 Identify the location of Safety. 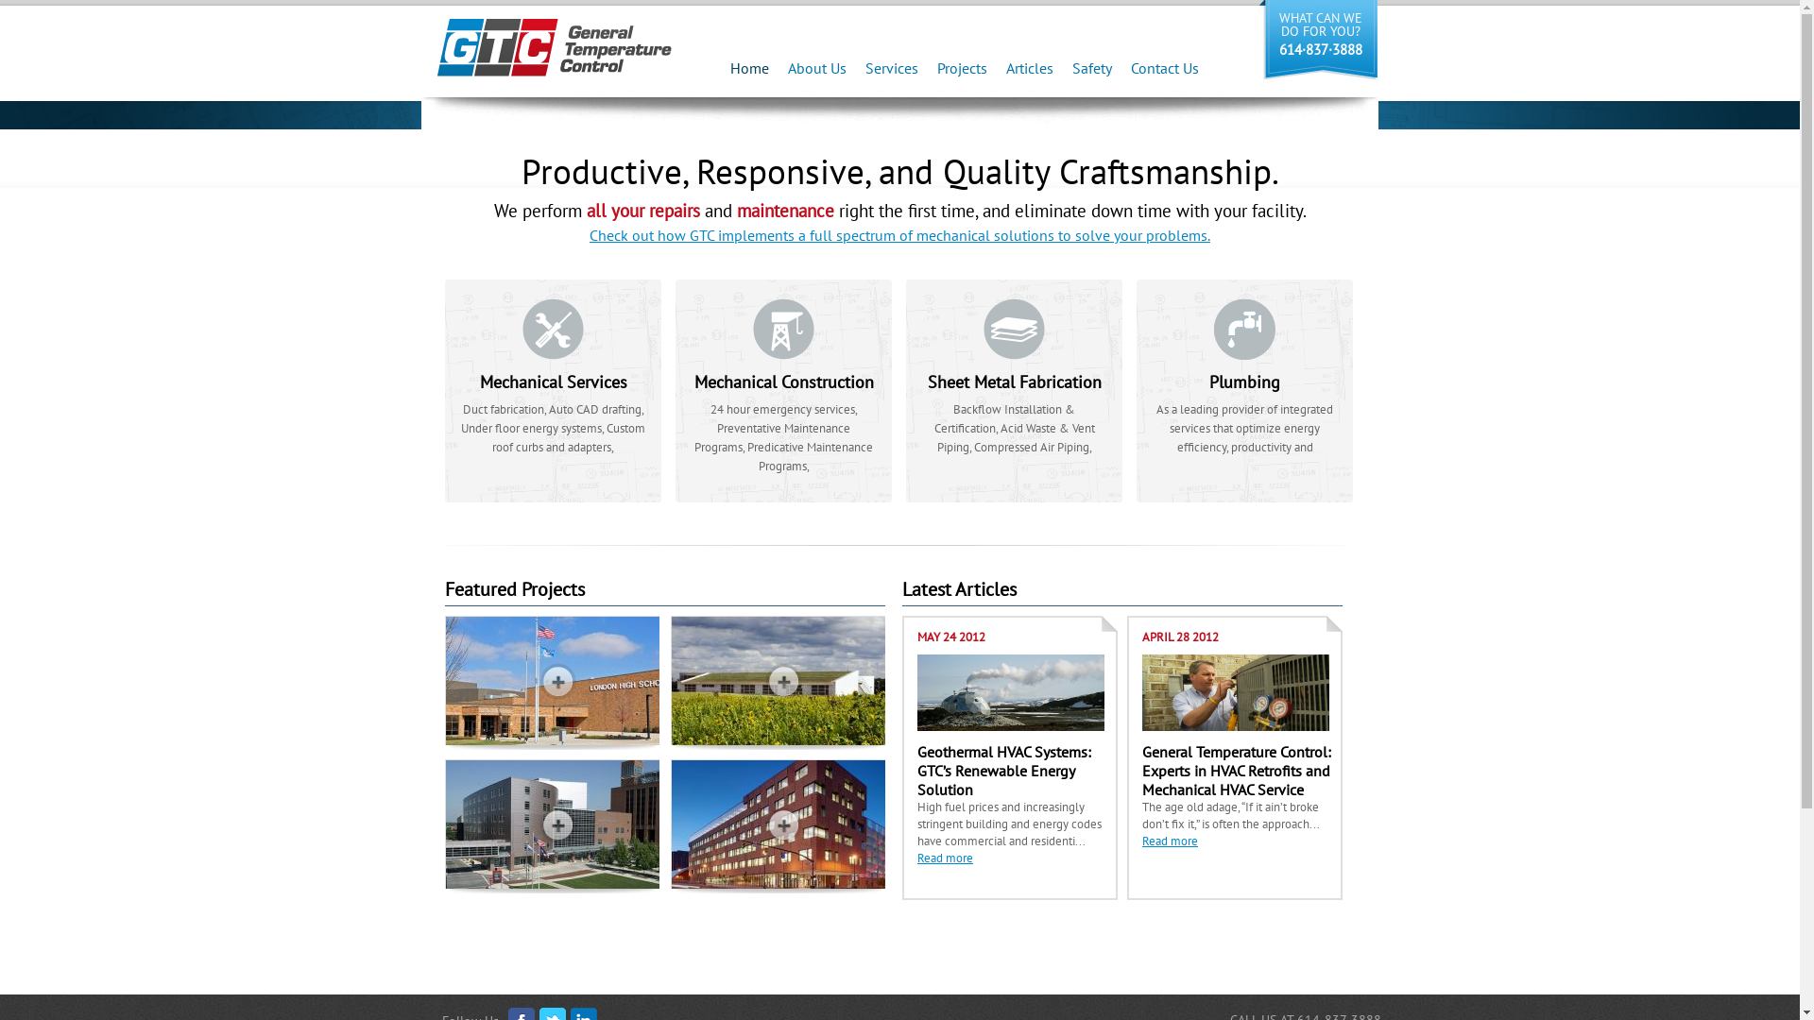
(1092, 68).